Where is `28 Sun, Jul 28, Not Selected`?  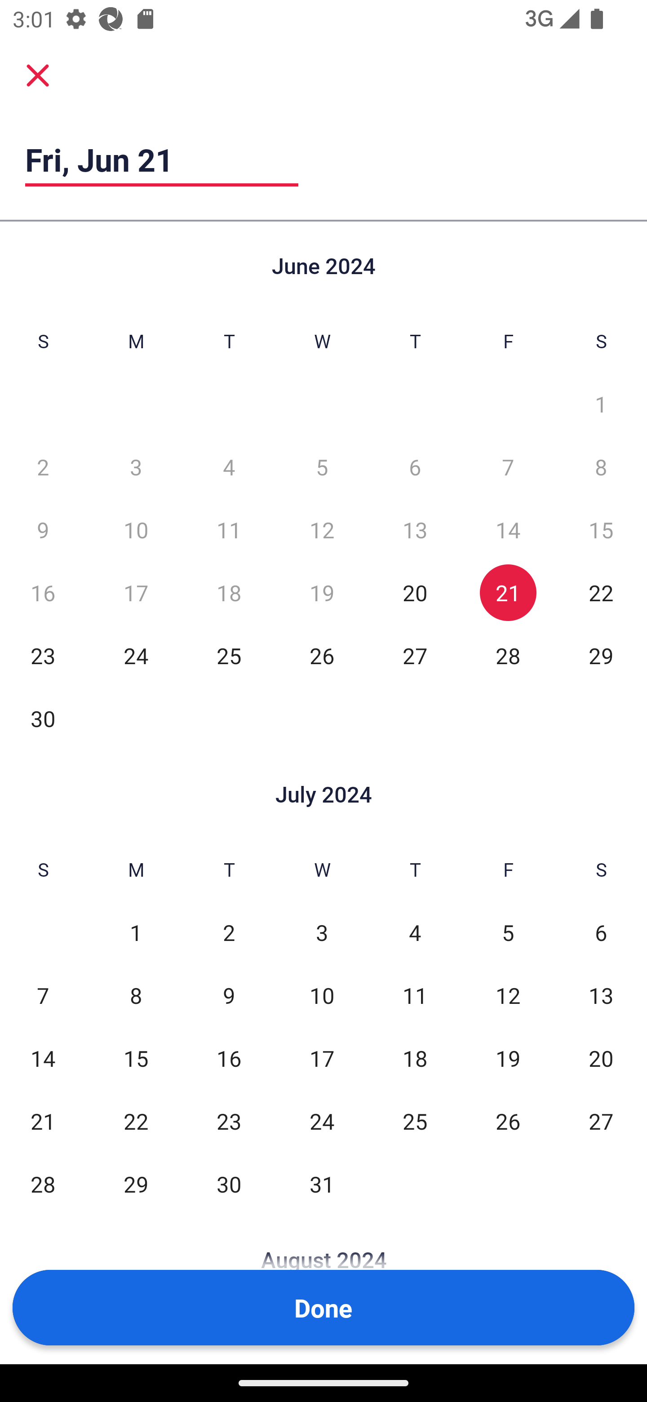 28 Sun, Jul 28, Not Selected is located at coordinates (43, 1184).